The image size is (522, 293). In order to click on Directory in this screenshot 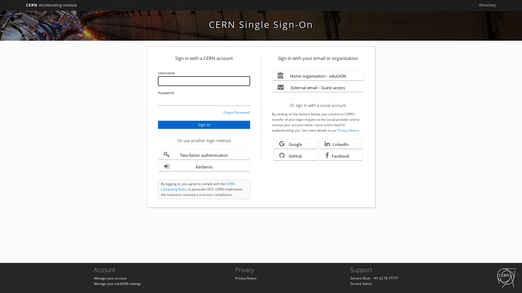, I will do `click(488, 5)`.